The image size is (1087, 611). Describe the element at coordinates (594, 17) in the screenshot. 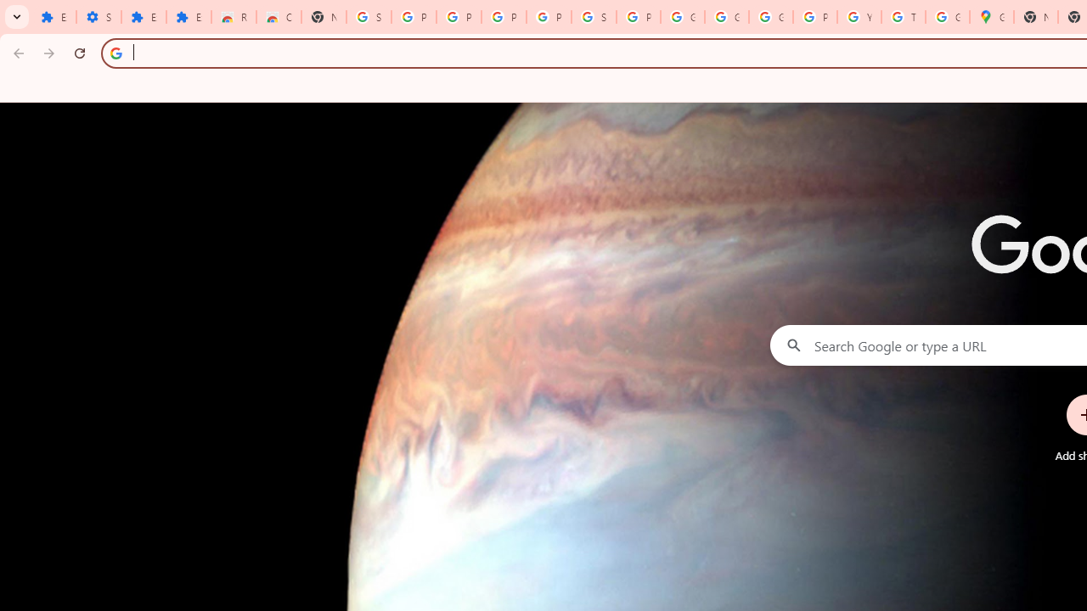

I see `Sign in - Google Accounts` at that location.